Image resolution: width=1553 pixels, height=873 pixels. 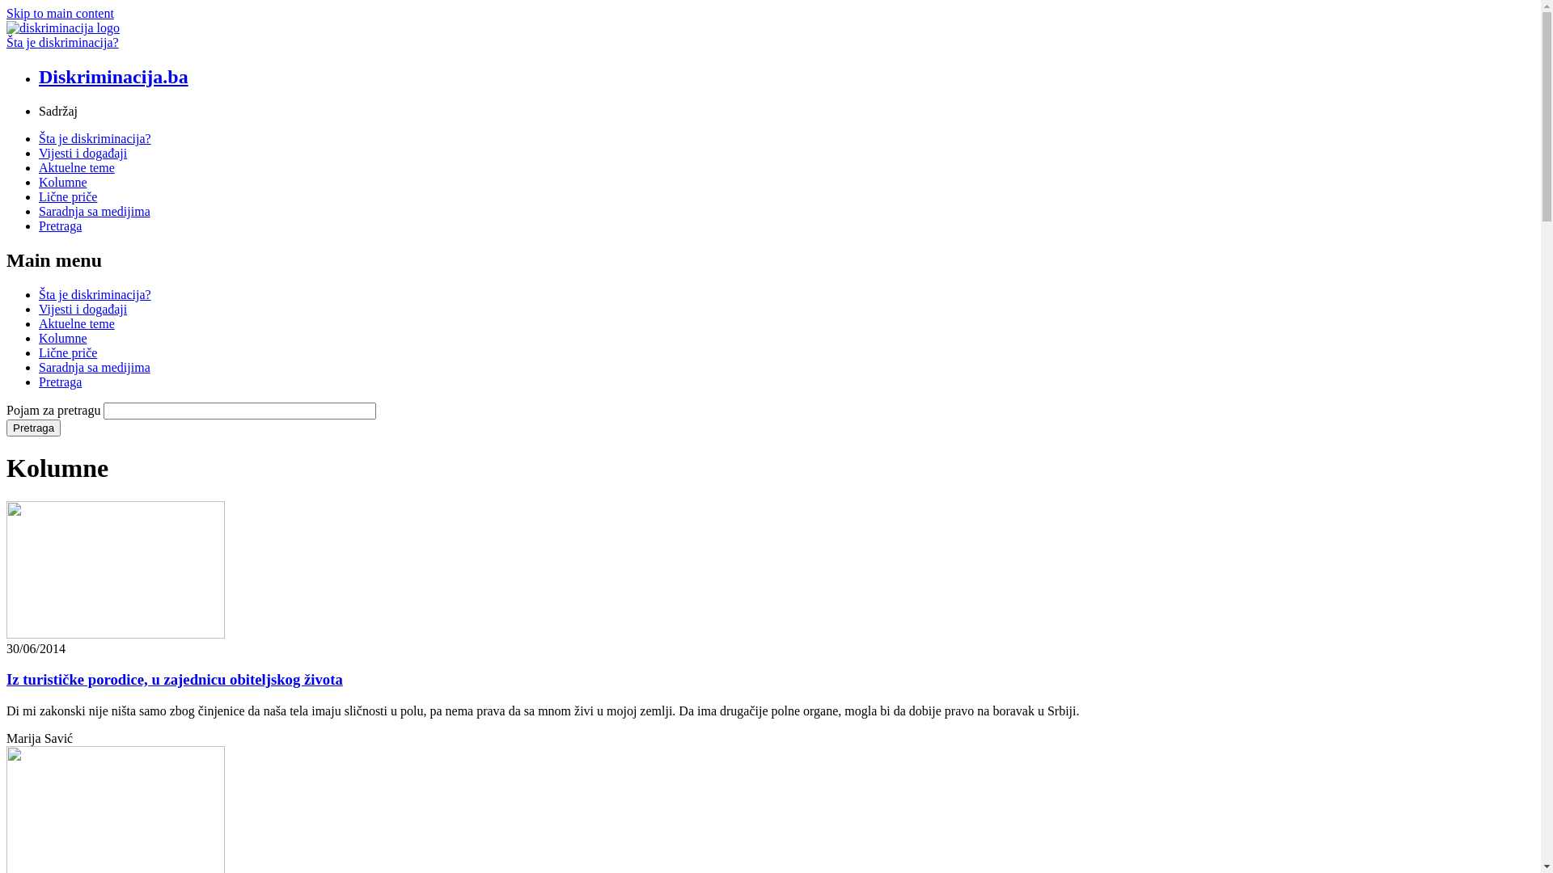 What do you see at coordinates (113, 77) in the screenshot?
I see `Diskriminacija.ba` at bounding box center [113, 77].